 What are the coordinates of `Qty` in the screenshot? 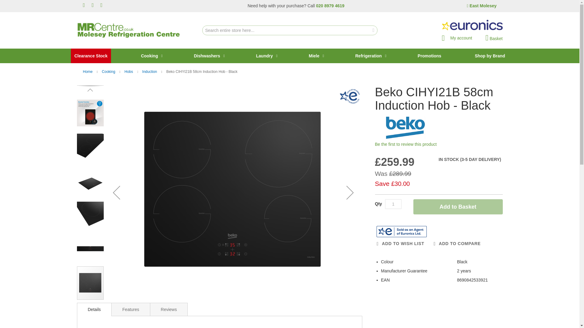 It's located at (393, 204).